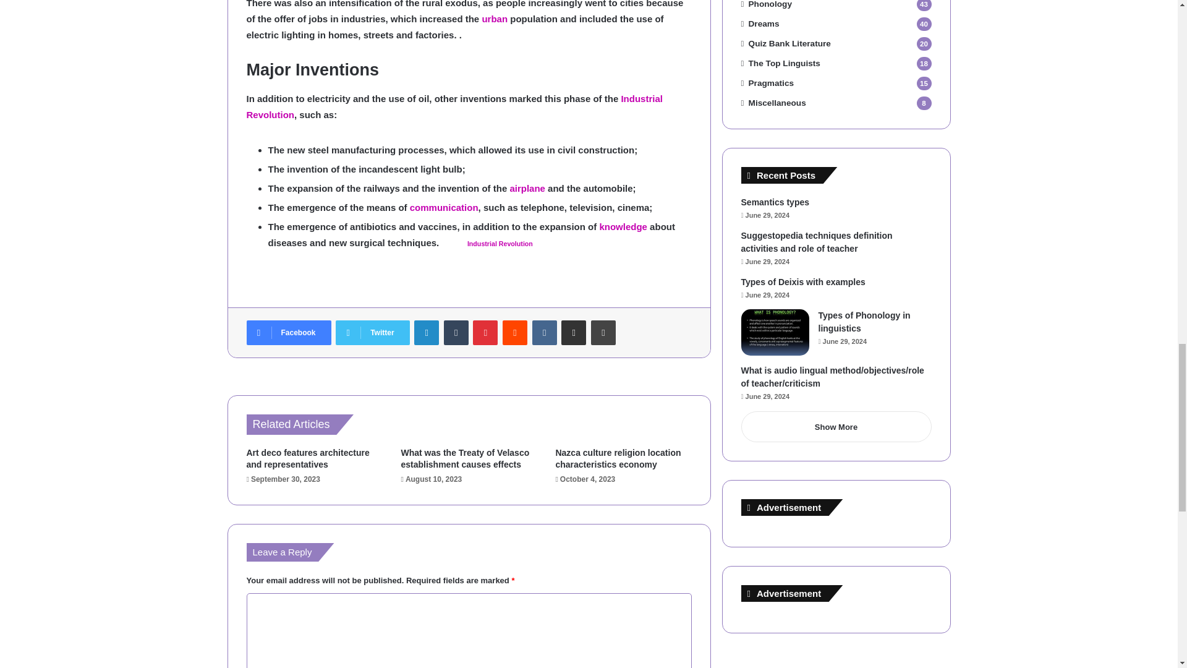  Describe the element at coordinates (495, 19) in the screenshot. I see `urban` at that location.